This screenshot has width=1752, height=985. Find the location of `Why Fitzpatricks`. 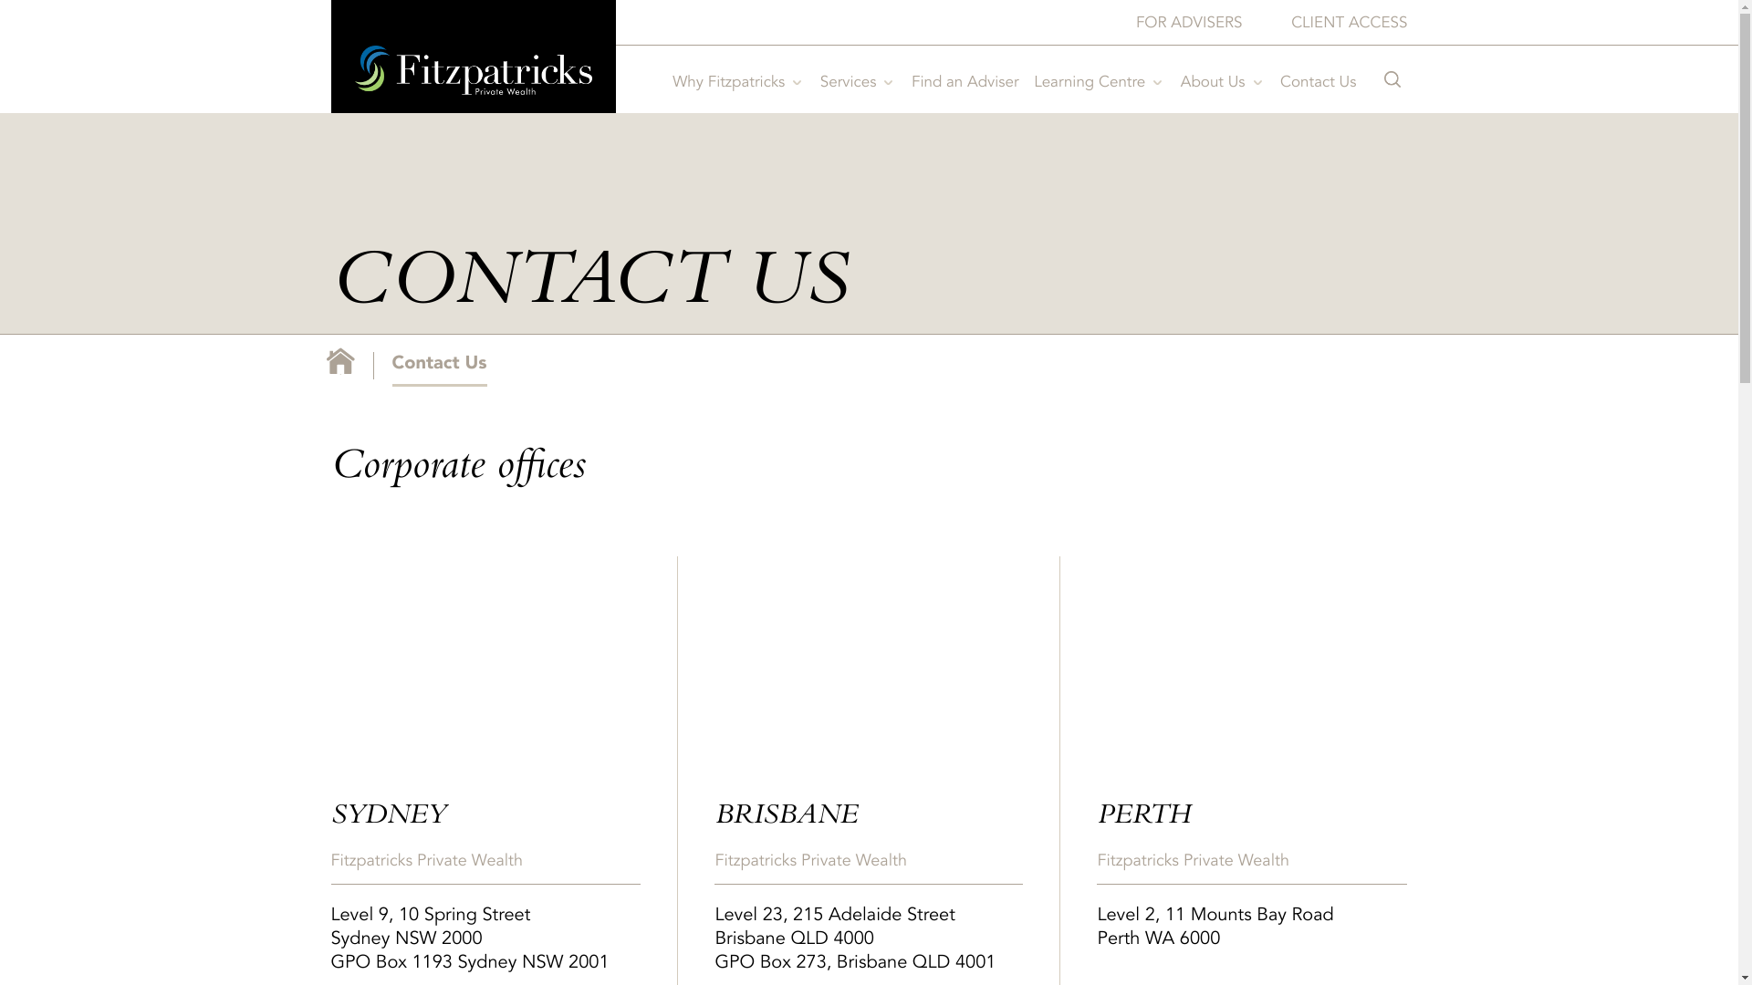

Why Fitzpatricks is located at coordinates (734, 80).